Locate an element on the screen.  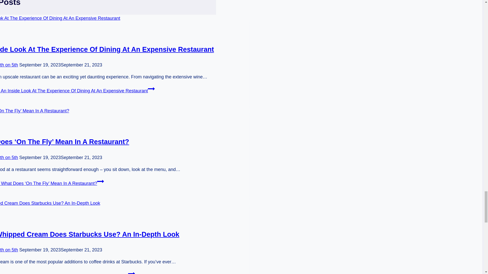
Continue is located at coordinates (151, 89).